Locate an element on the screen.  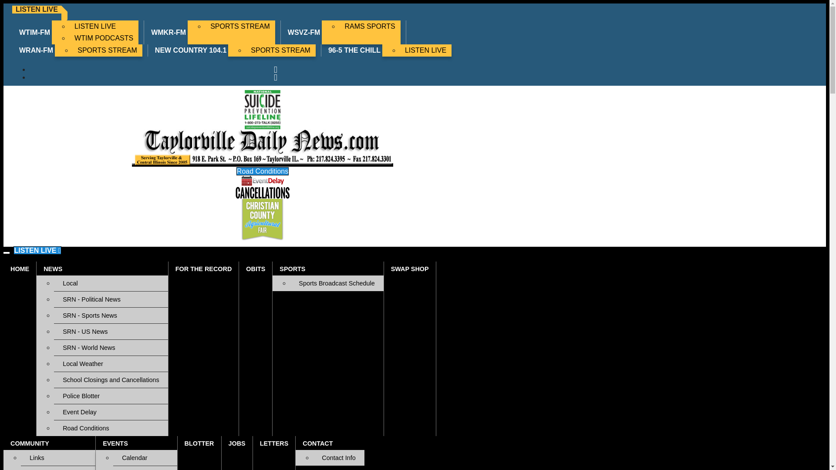
Event Delay is located at coordinates (111, 412).